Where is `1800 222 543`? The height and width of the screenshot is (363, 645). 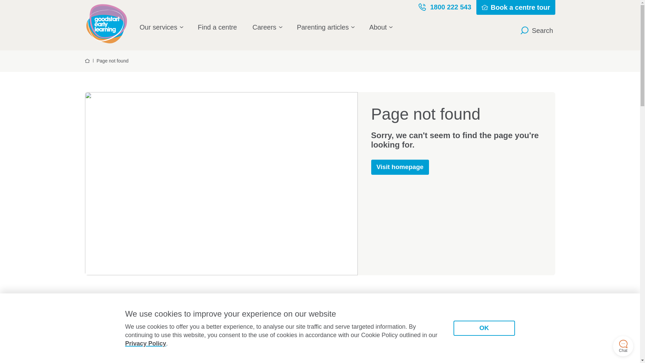 1800 222 543 is located at coordinates (445, 7).